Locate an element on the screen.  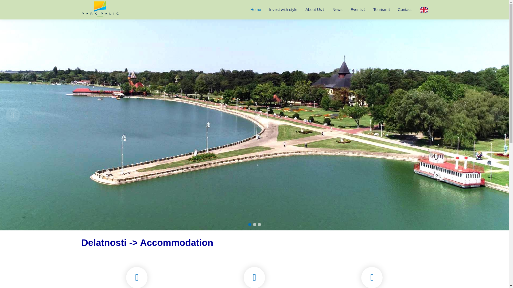
Home is located at coordinates (252, 10).